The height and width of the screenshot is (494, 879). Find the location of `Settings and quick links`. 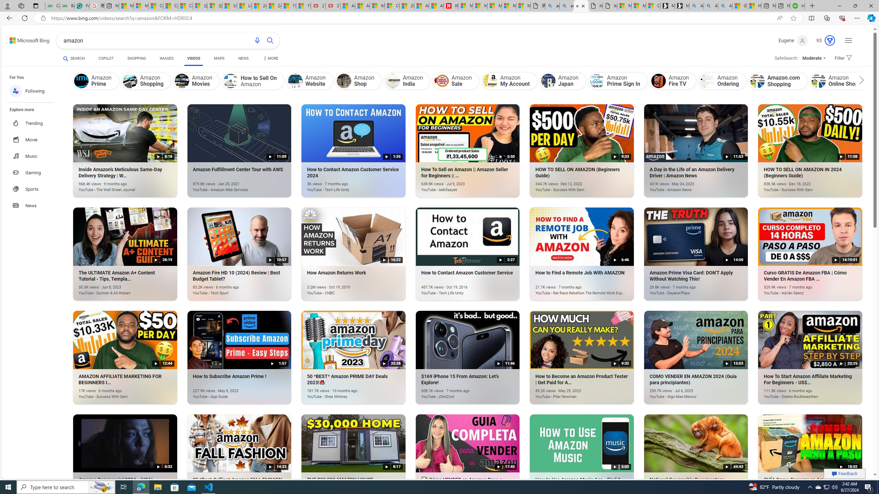

Settings and quick links is located at coordinates (848, 40).